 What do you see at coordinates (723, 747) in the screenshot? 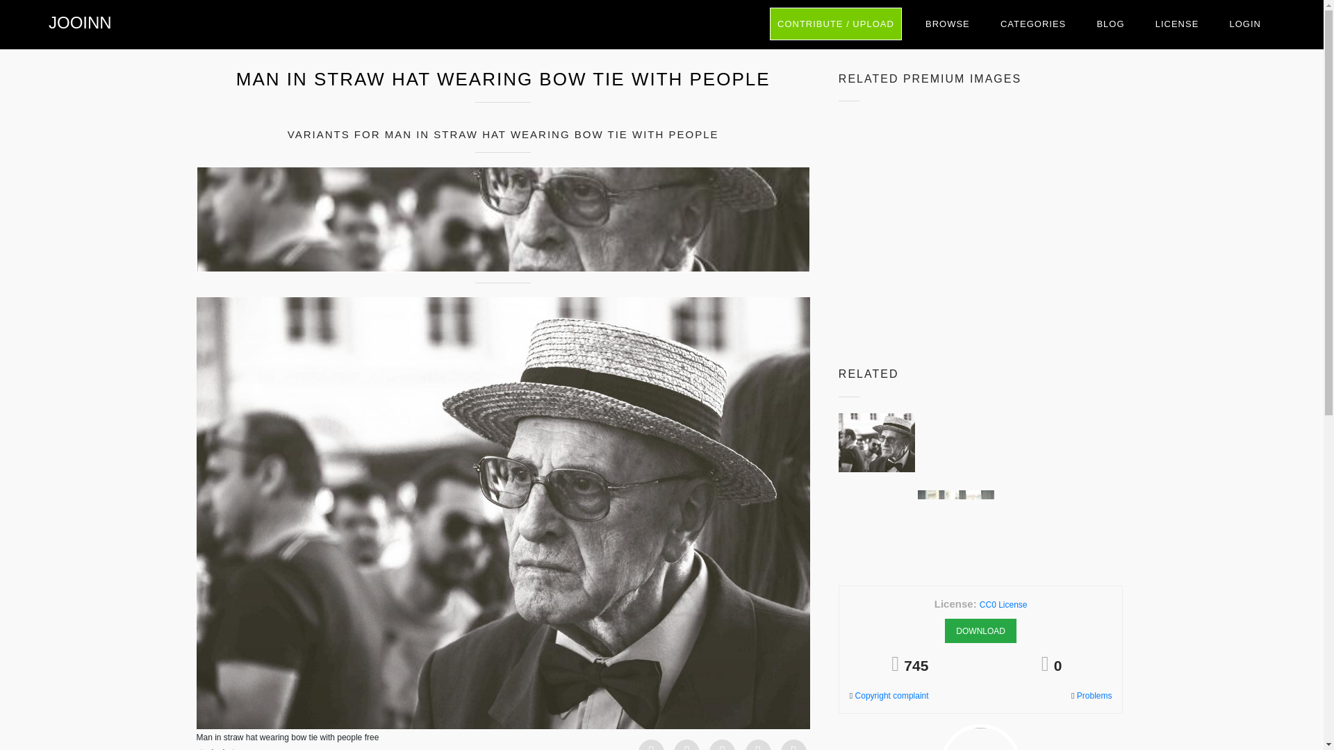
I see `Share on Google Plus` at bounding box center [723, 747].